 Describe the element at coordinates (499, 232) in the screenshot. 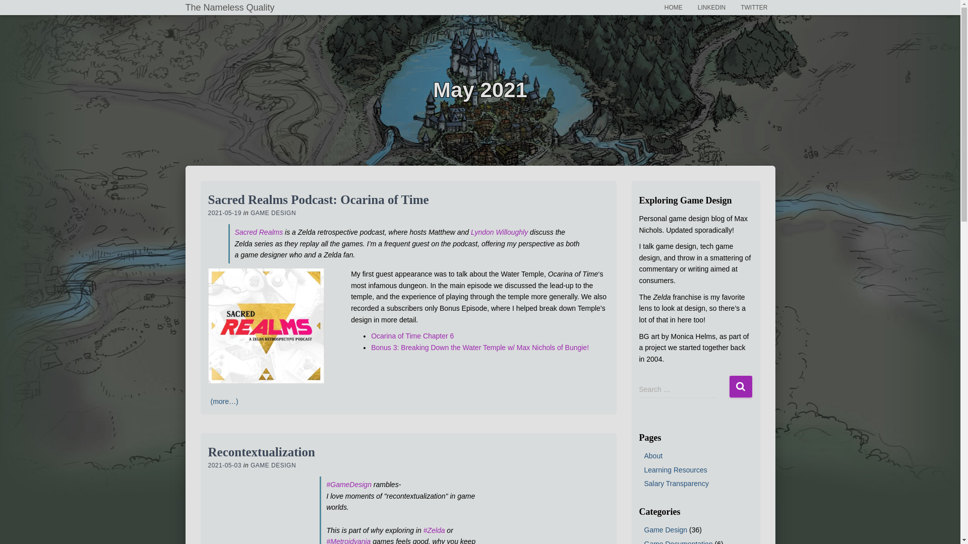

I see `Lyndon Willoughly` at that location.